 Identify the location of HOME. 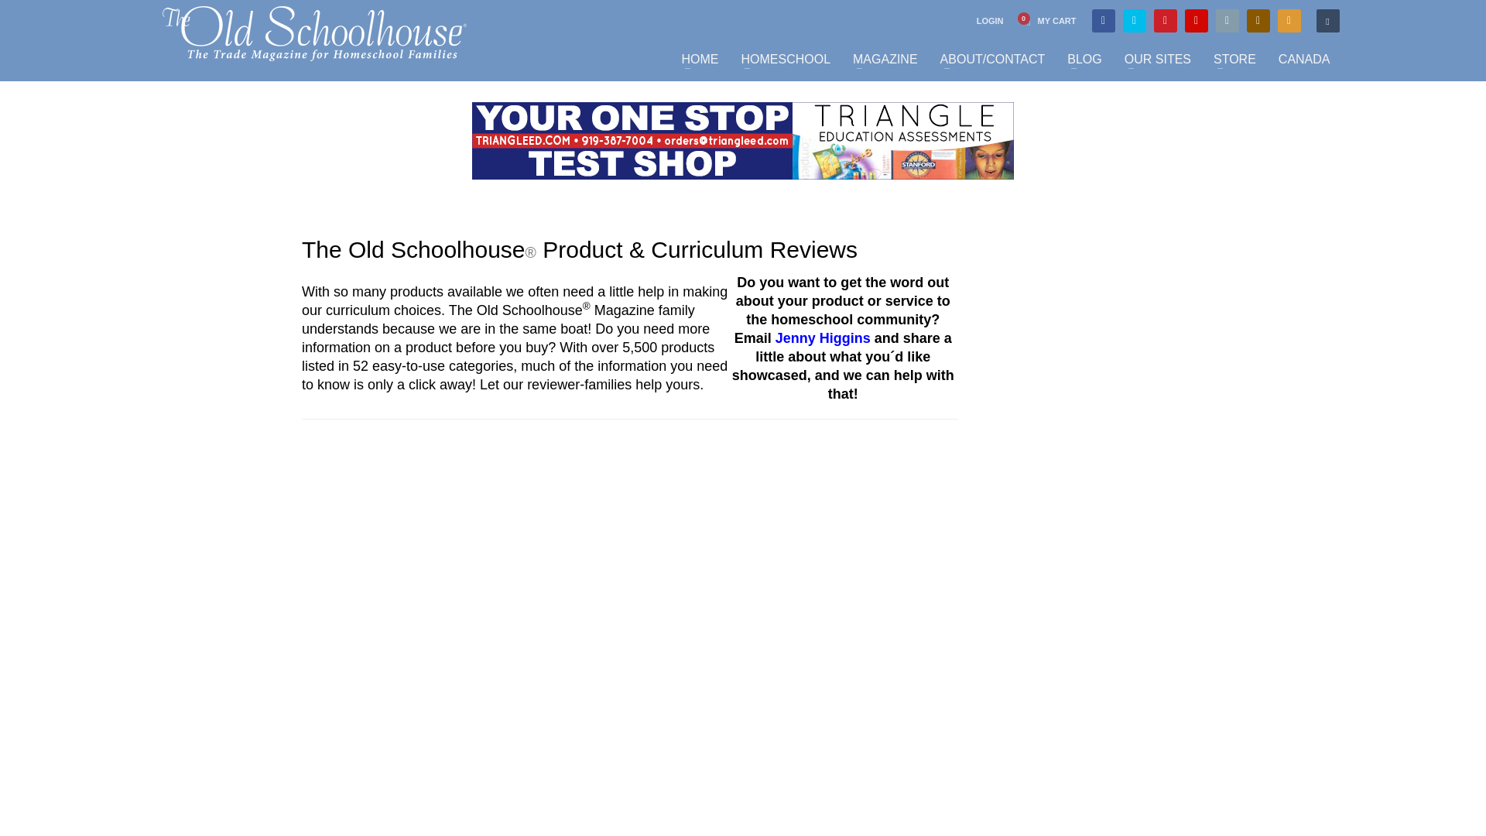
(700, 59).